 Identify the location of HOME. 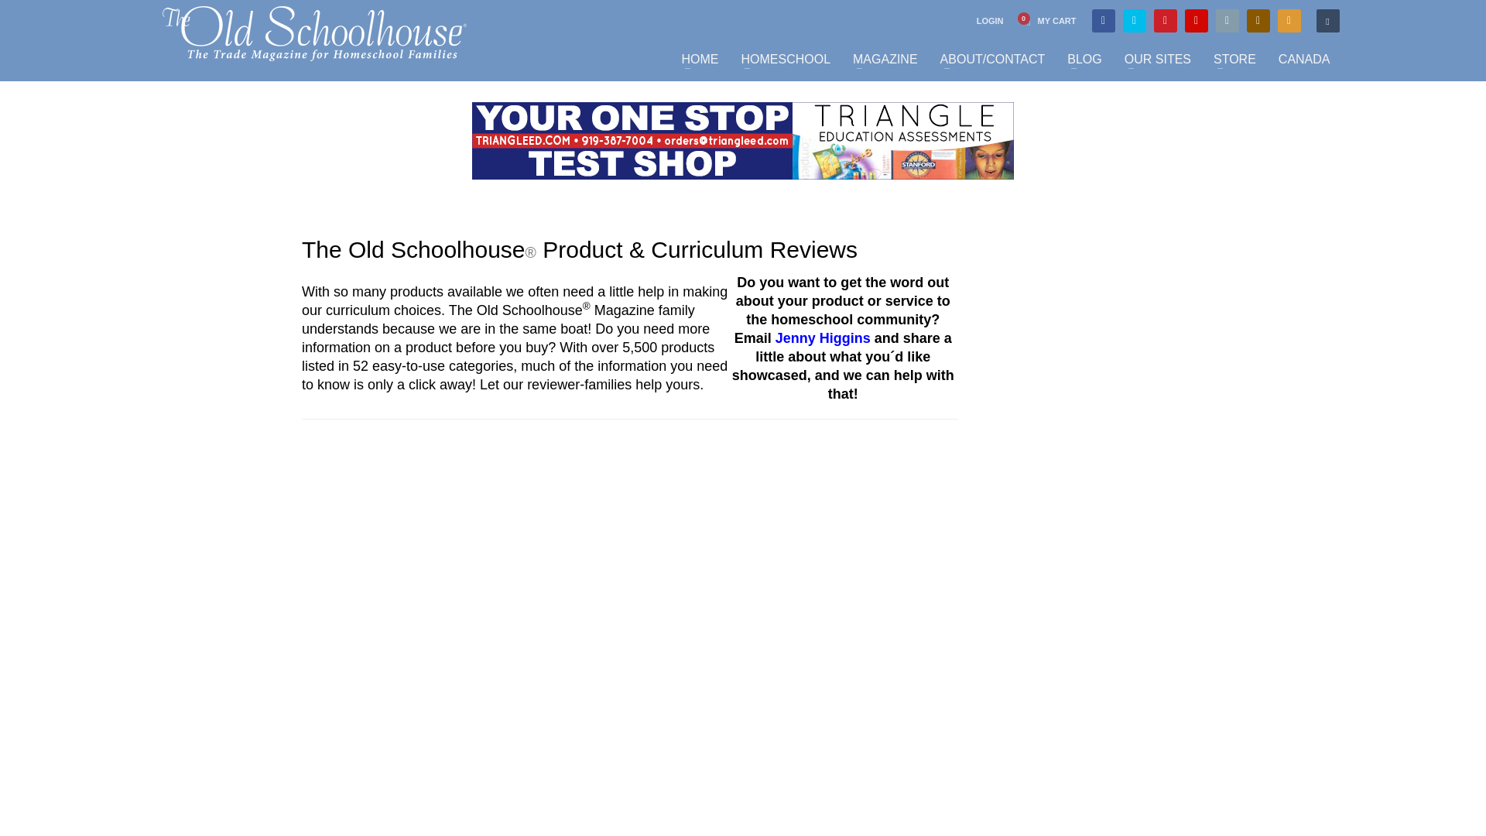
(700, 59).